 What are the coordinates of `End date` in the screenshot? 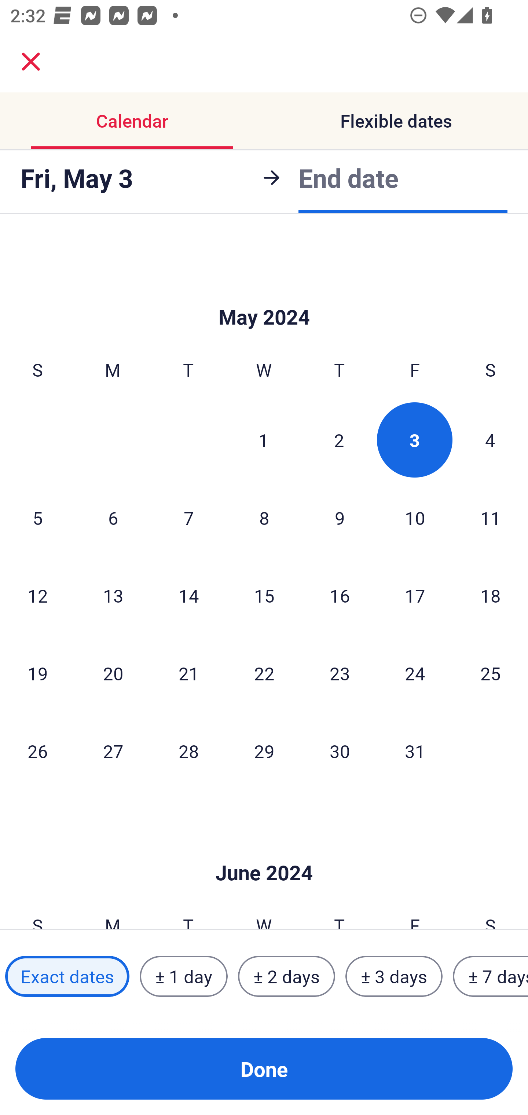 It's located at (348, 178).